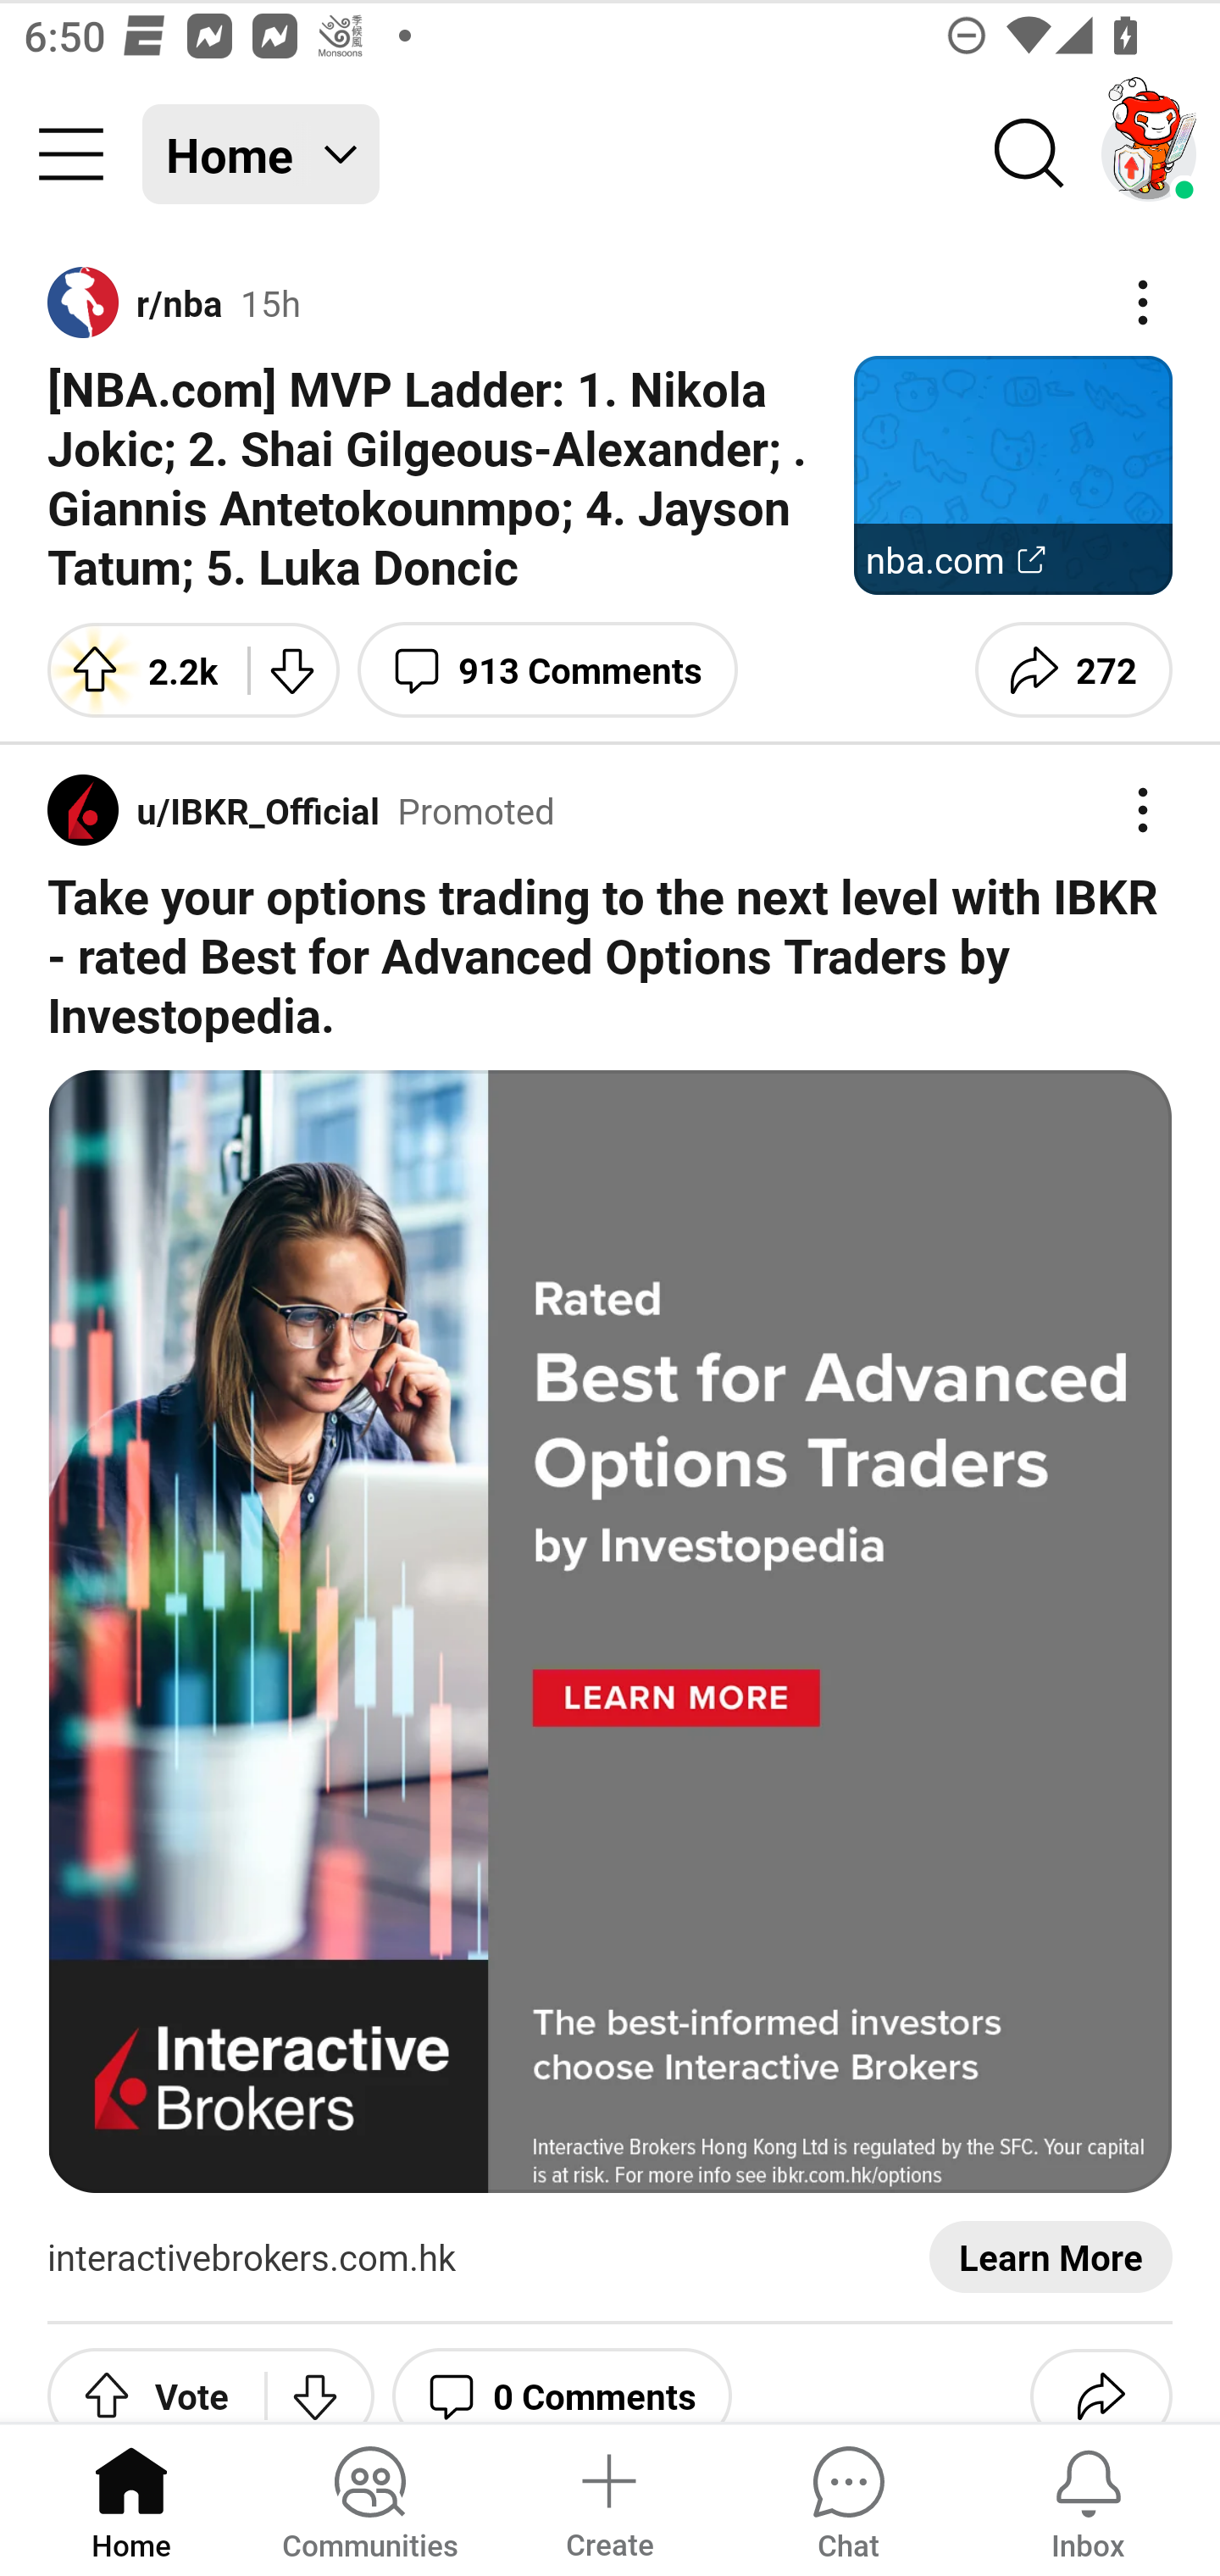 This screenshot has width=1220, height=2576. I want to click on Inbox, so click(1088, 2498).